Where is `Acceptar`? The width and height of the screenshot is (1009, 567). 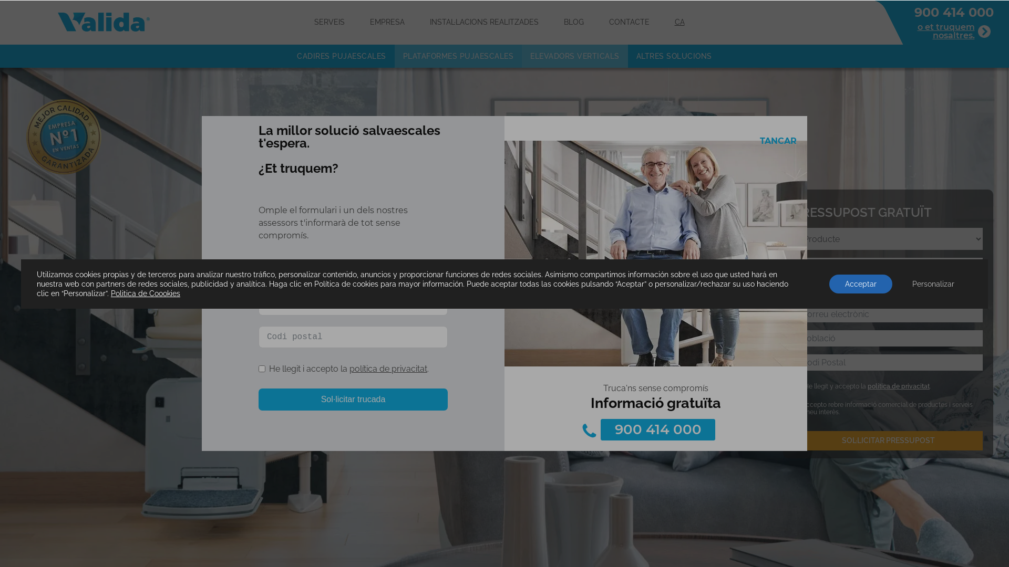 Acceptar is located at coordinates (861, 283).